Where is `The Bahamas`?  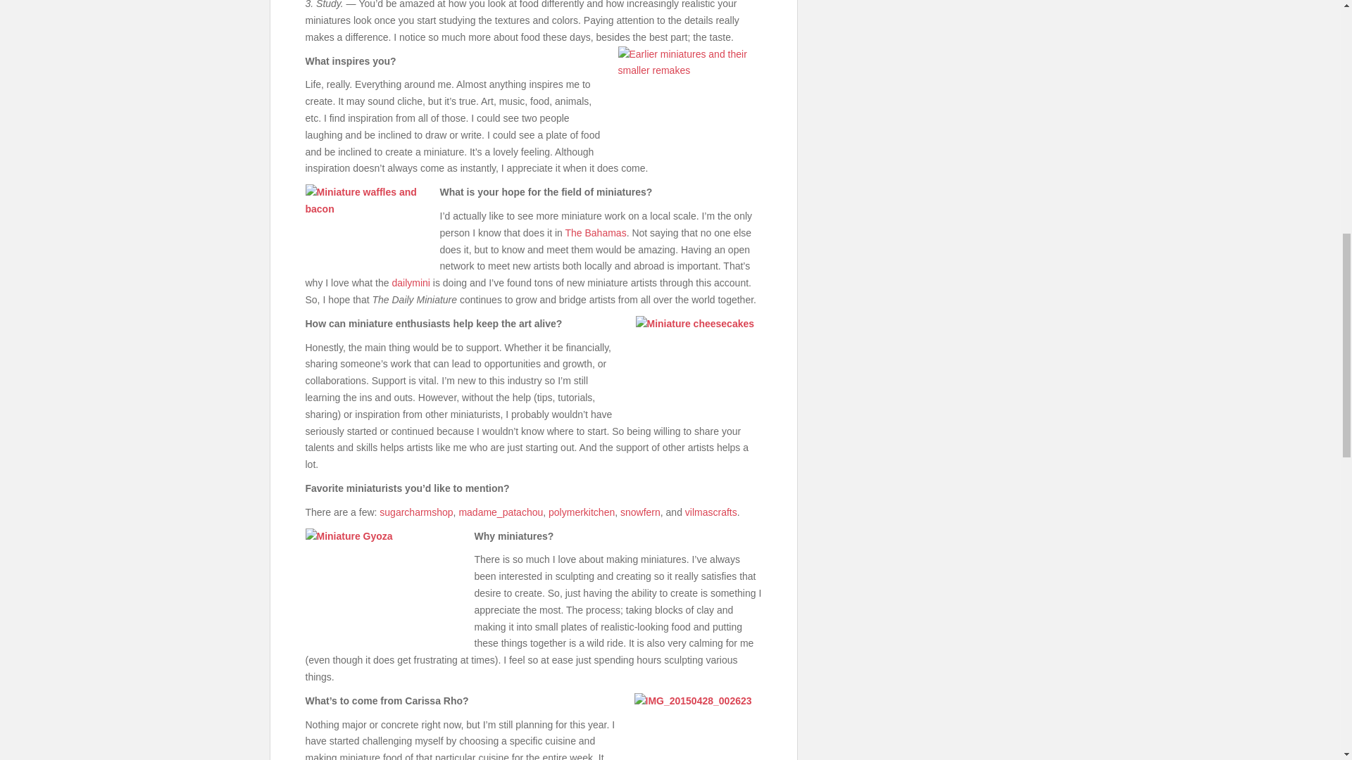 The Bahamas is located at coordinates (595, 232).